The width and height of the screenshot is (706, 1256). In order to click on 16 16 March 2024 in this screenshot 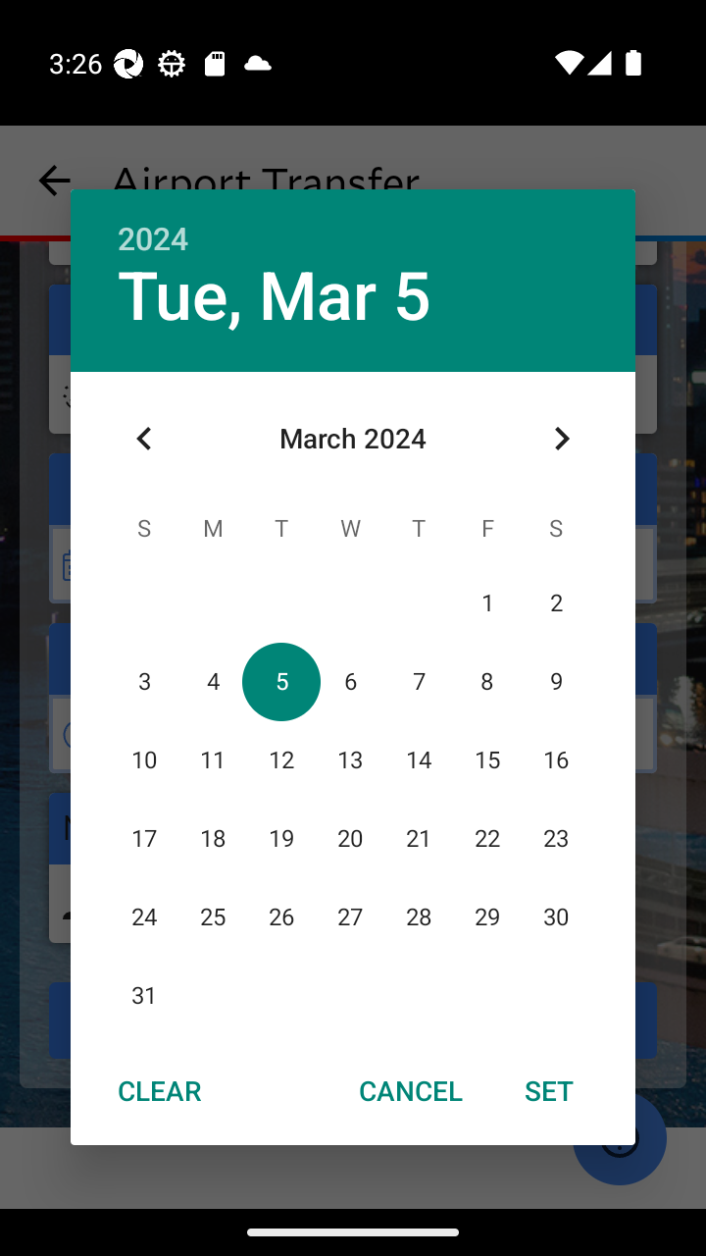, I will do `click(555, 759)`.